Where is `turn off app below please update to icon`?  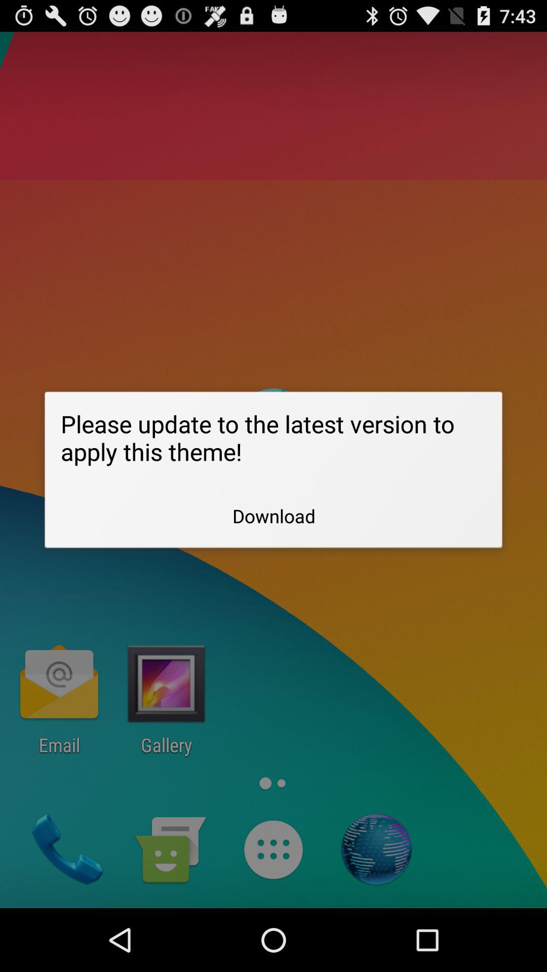 turn off app below please update to icon is located at coordinates (273, 516).